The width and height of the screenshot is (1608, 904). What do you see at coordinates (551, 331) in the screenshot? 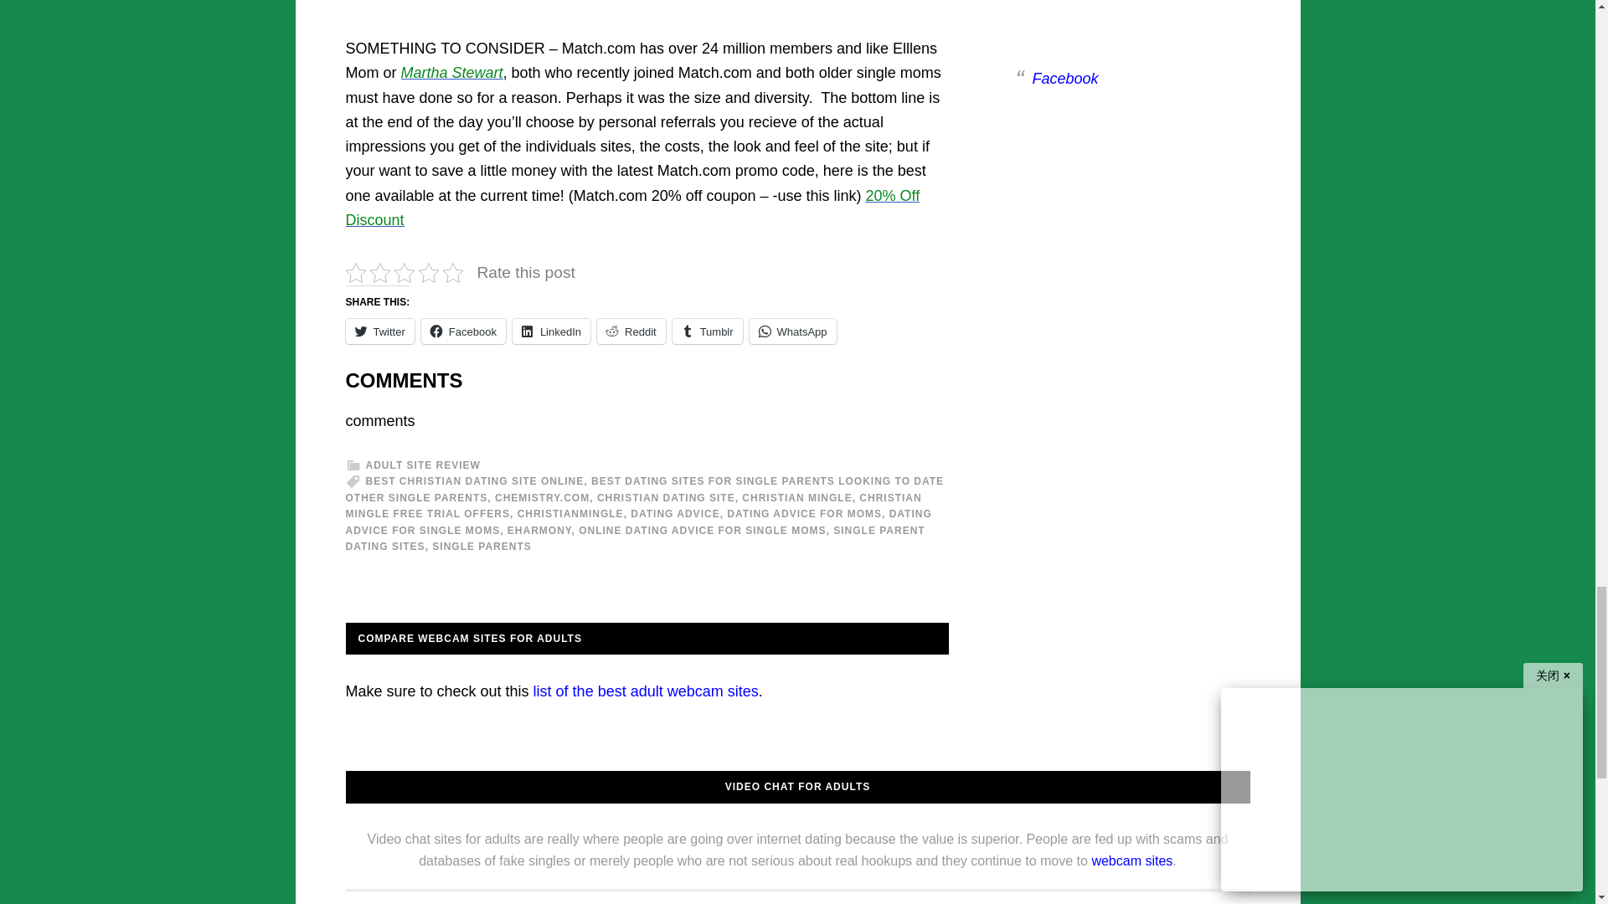
I see `LinkedIn` at bounding box center [551, 331].